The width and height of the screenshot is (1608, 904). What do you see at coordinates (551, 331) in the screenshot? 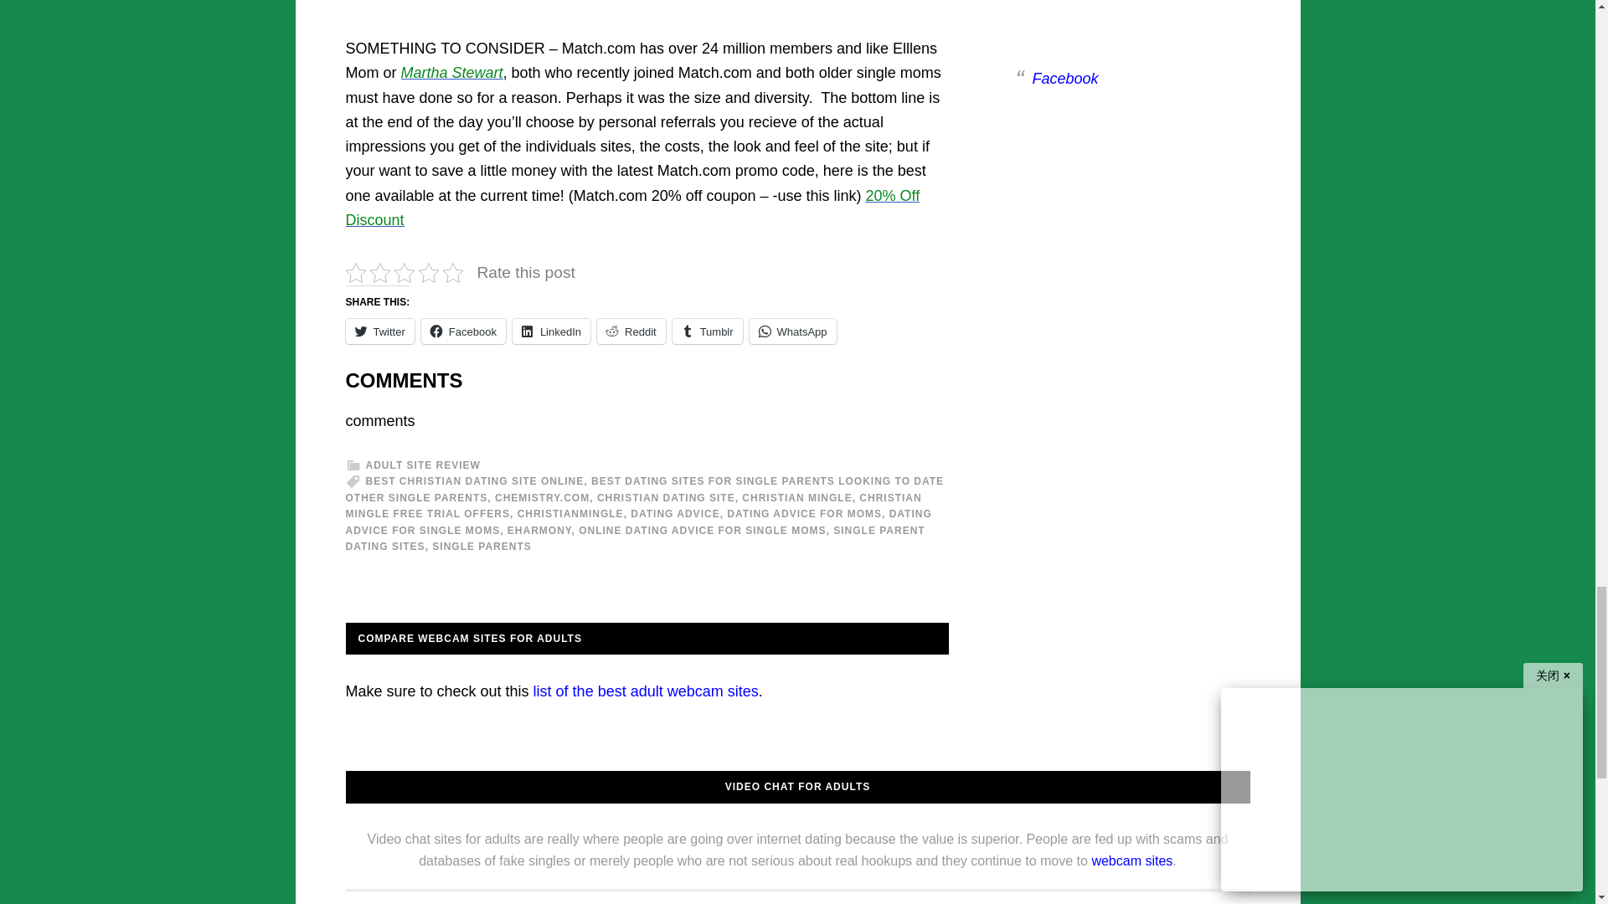
I see `LinkedIn` at bounding box center [551, 331].